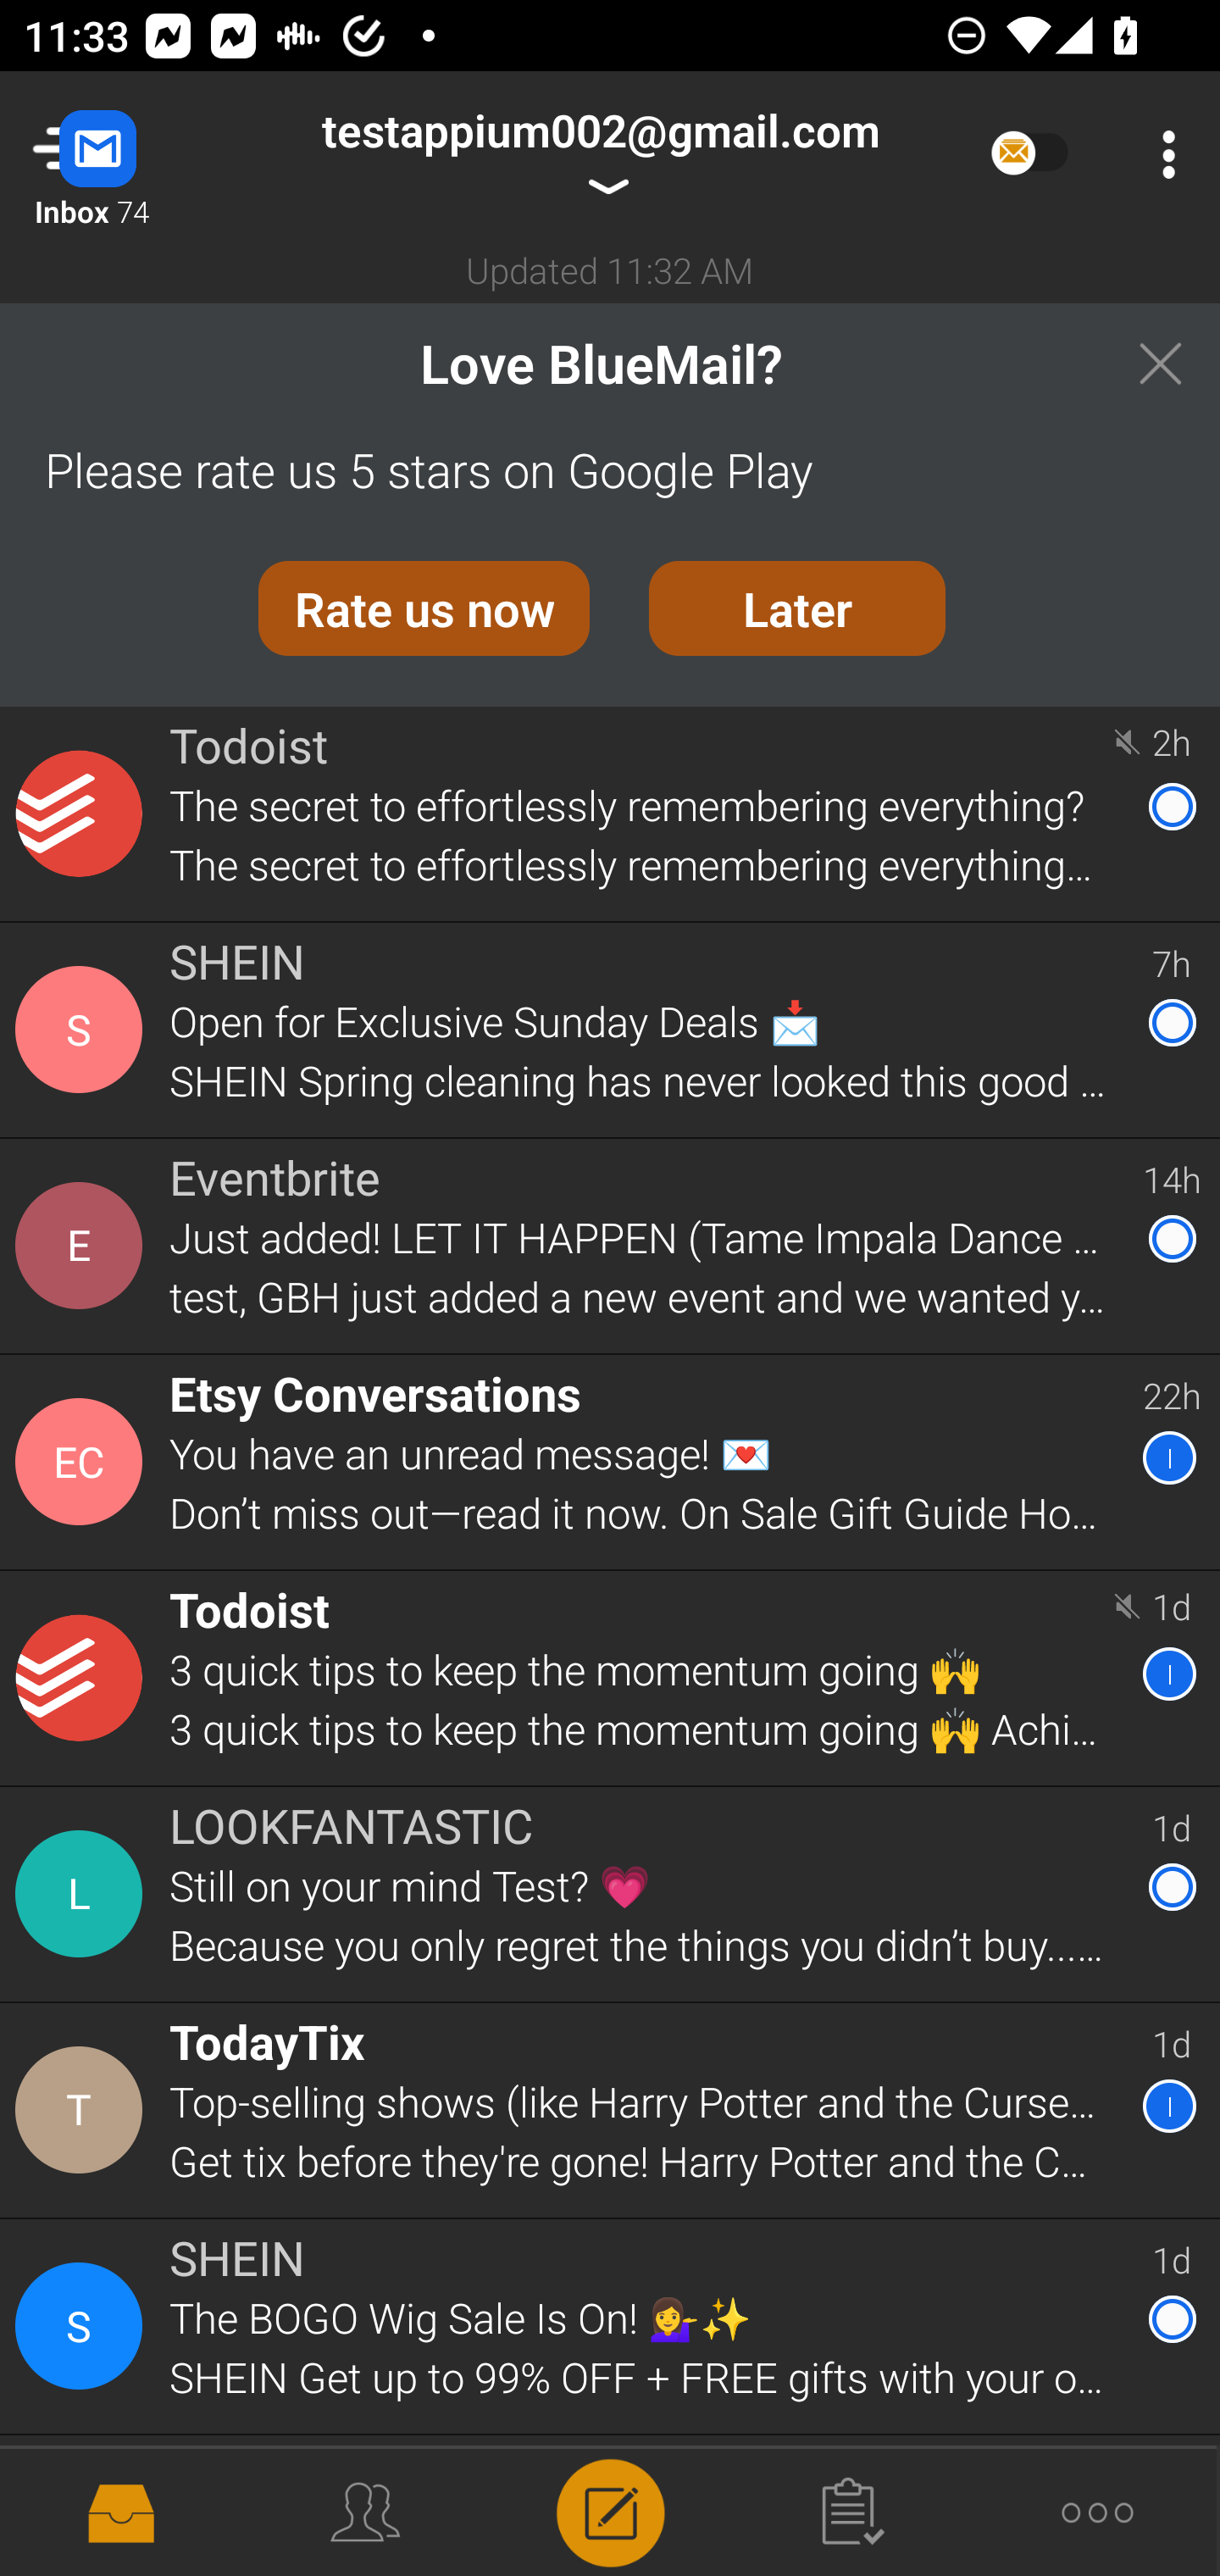  Describe the element at coordinates (424, 608) in the screenshot. I see `Rate us now` at that location.